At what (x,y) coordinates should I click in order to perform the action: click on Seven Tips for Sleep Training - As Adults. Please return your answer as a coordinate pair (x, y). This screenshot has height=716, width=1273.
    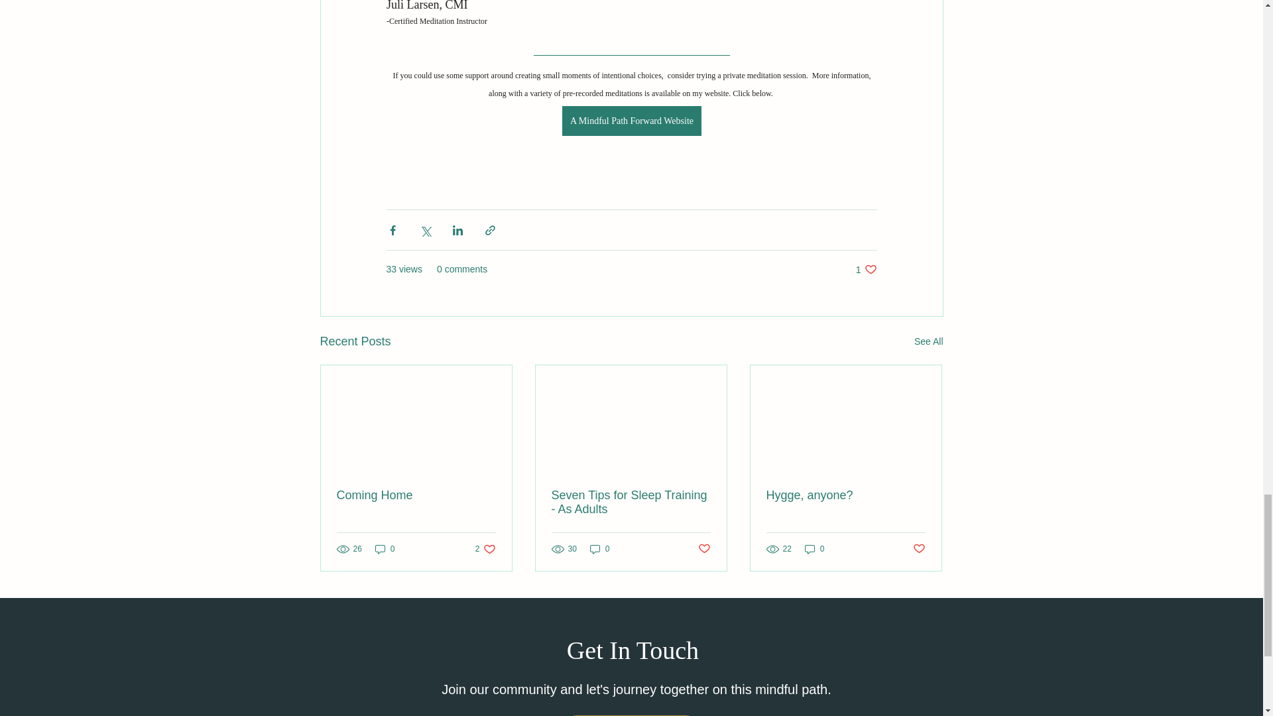
    Looking at the image, I should click on (416, 495).